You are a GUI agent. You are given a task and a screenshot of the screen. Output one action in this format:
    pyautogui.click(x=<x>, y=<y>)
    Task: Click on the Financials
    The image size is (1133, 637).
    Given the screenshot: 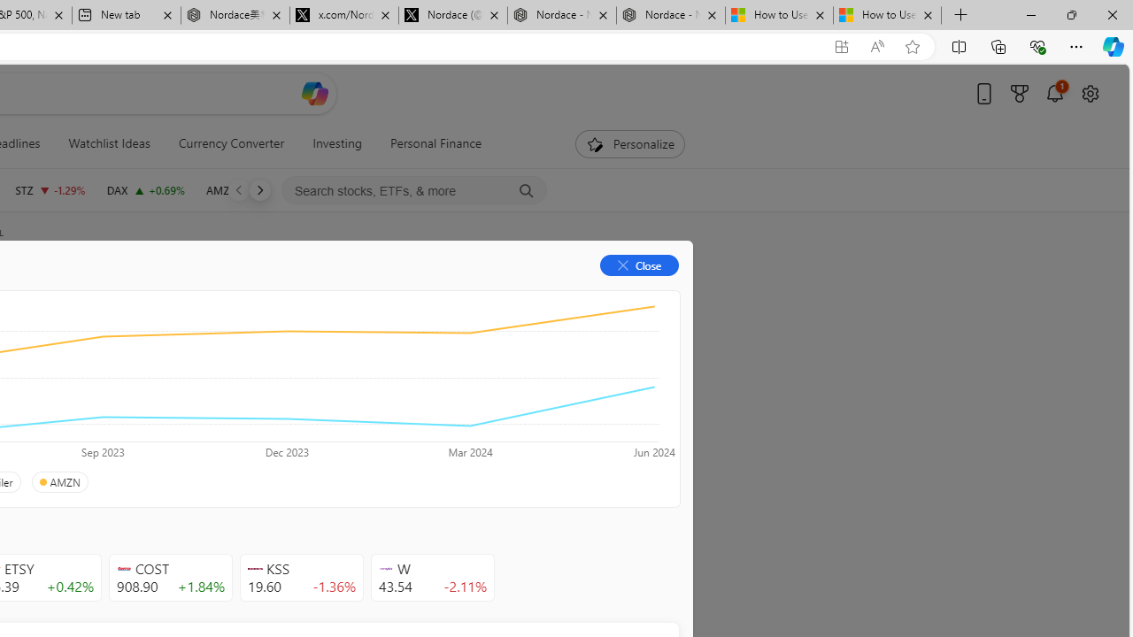 What is the action you would take?
    pyautogui.click(x=185, y=294)
    